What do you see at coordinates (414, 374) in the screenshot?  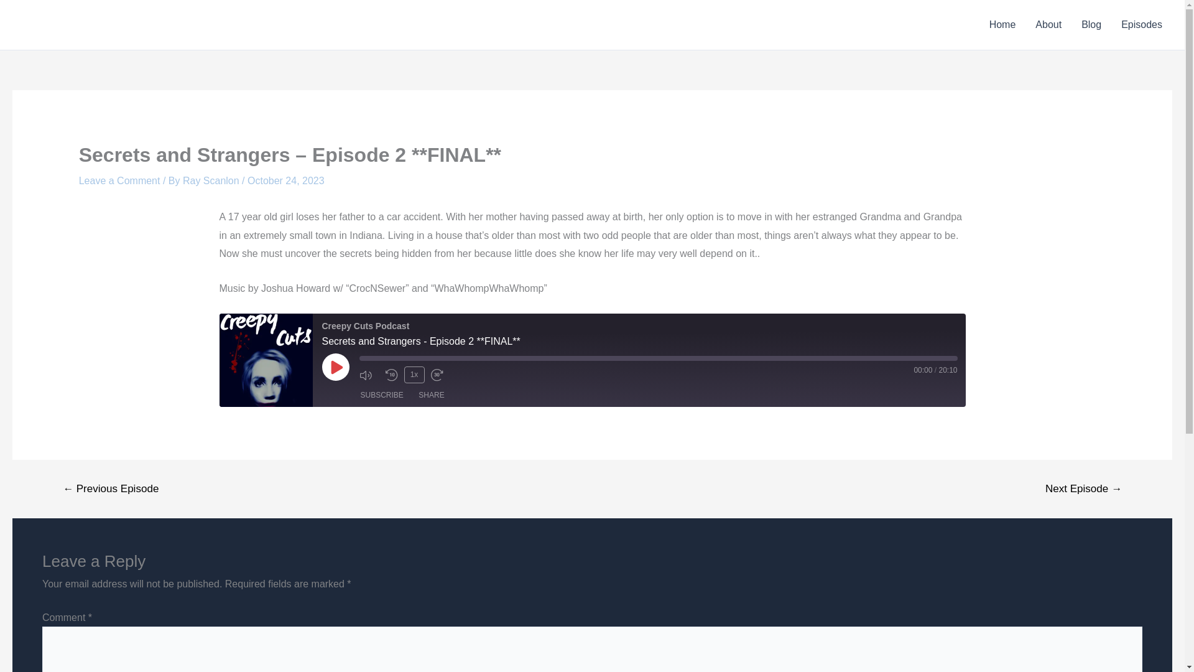 I see `1x` at bounding box center [414, 374].